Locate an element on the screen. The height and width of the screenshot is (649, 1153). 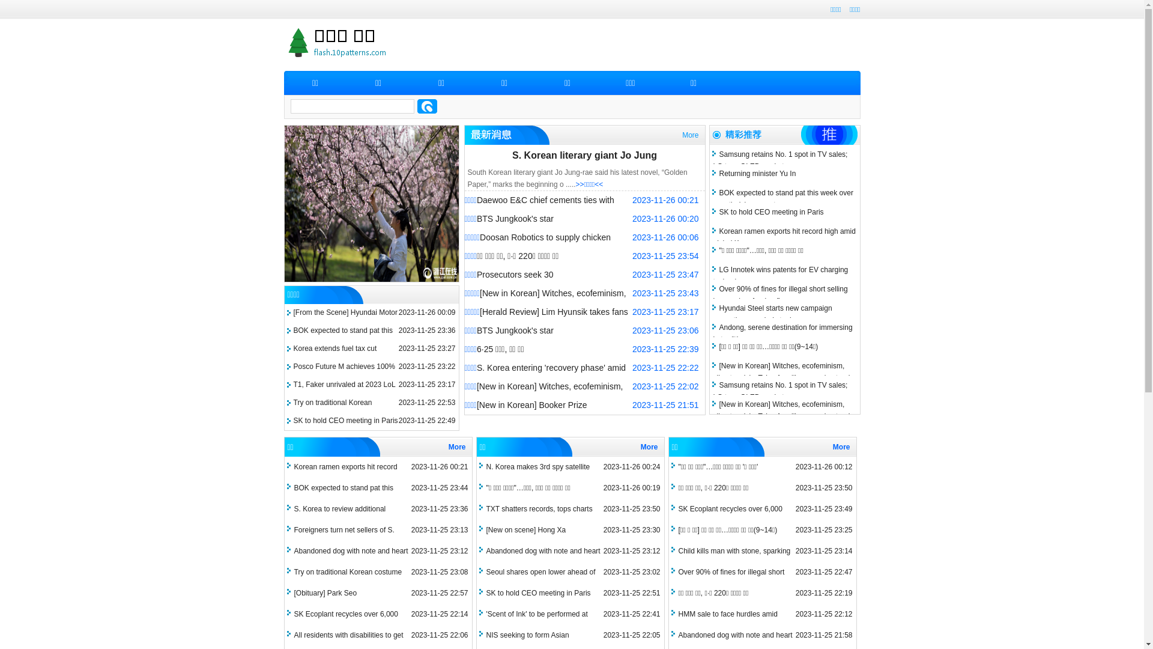
Posco Future M achieves 100% recycling of refractory waste is located at coordinates (343, 375).